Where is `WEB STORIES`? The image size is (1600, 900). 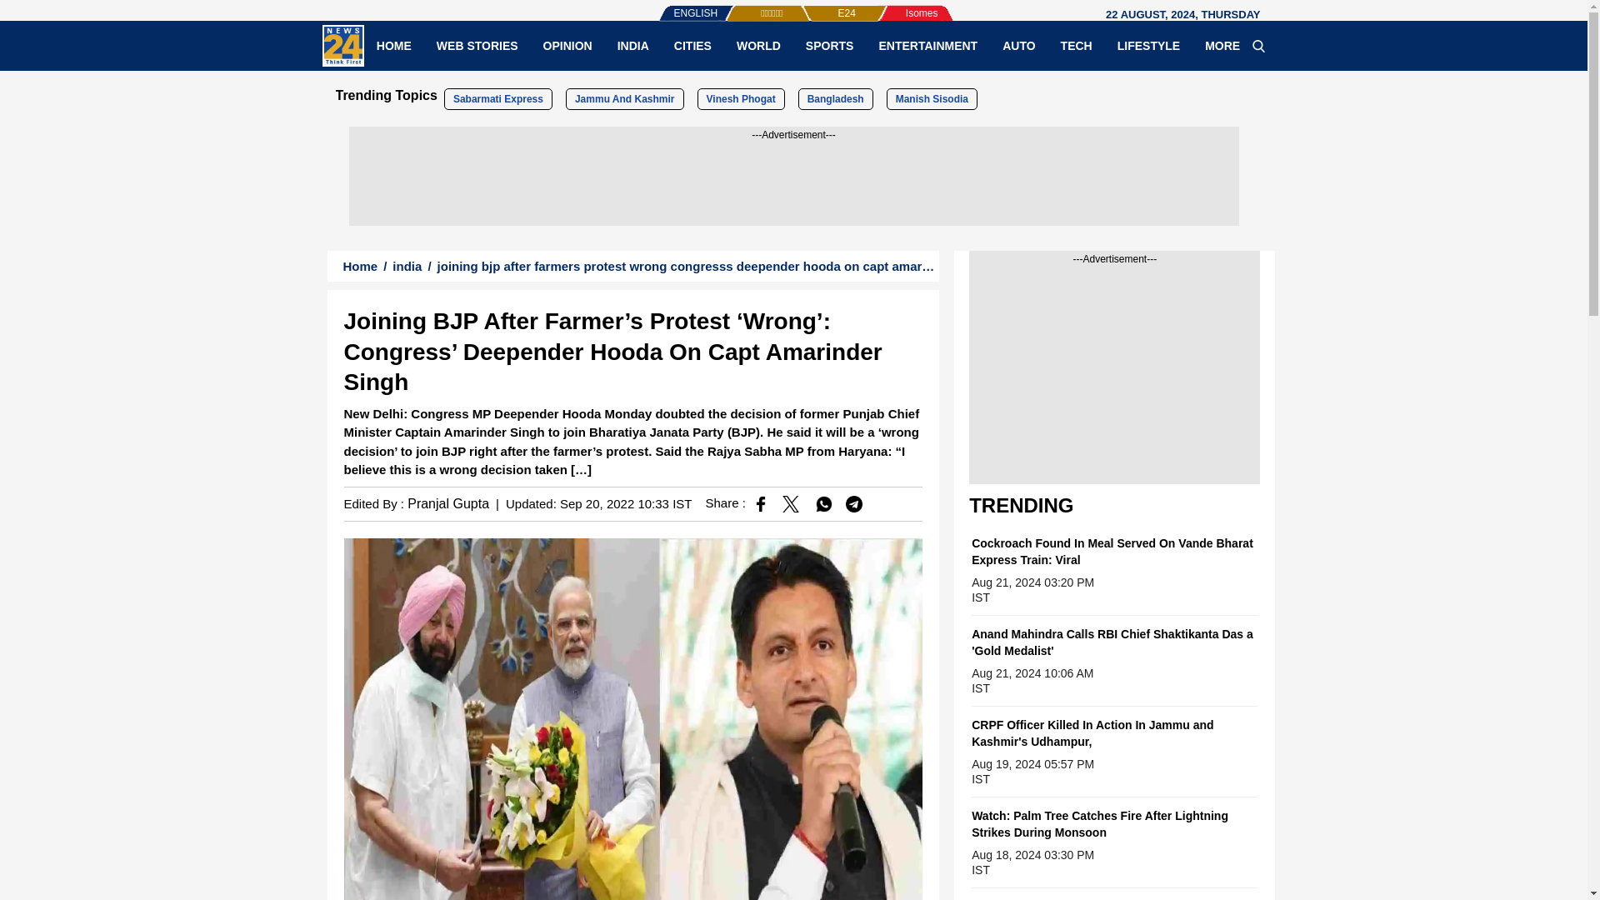 WEB STORIES is located at coordinates (477, 45).